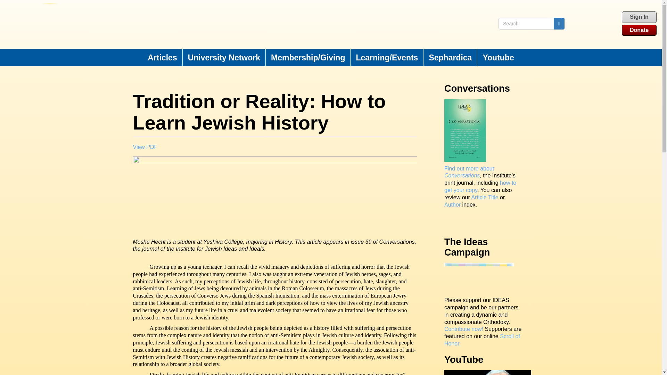 The image size is (667, 375). I want to click on Home, so click(216, 24).